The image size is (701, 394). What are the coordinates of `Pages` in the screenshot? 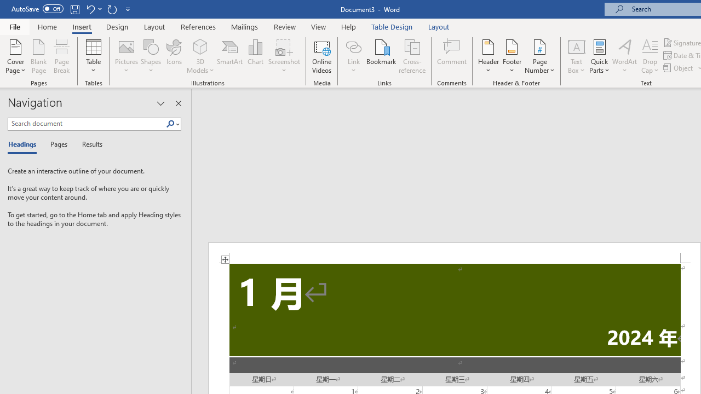 It's located at (58, 144).